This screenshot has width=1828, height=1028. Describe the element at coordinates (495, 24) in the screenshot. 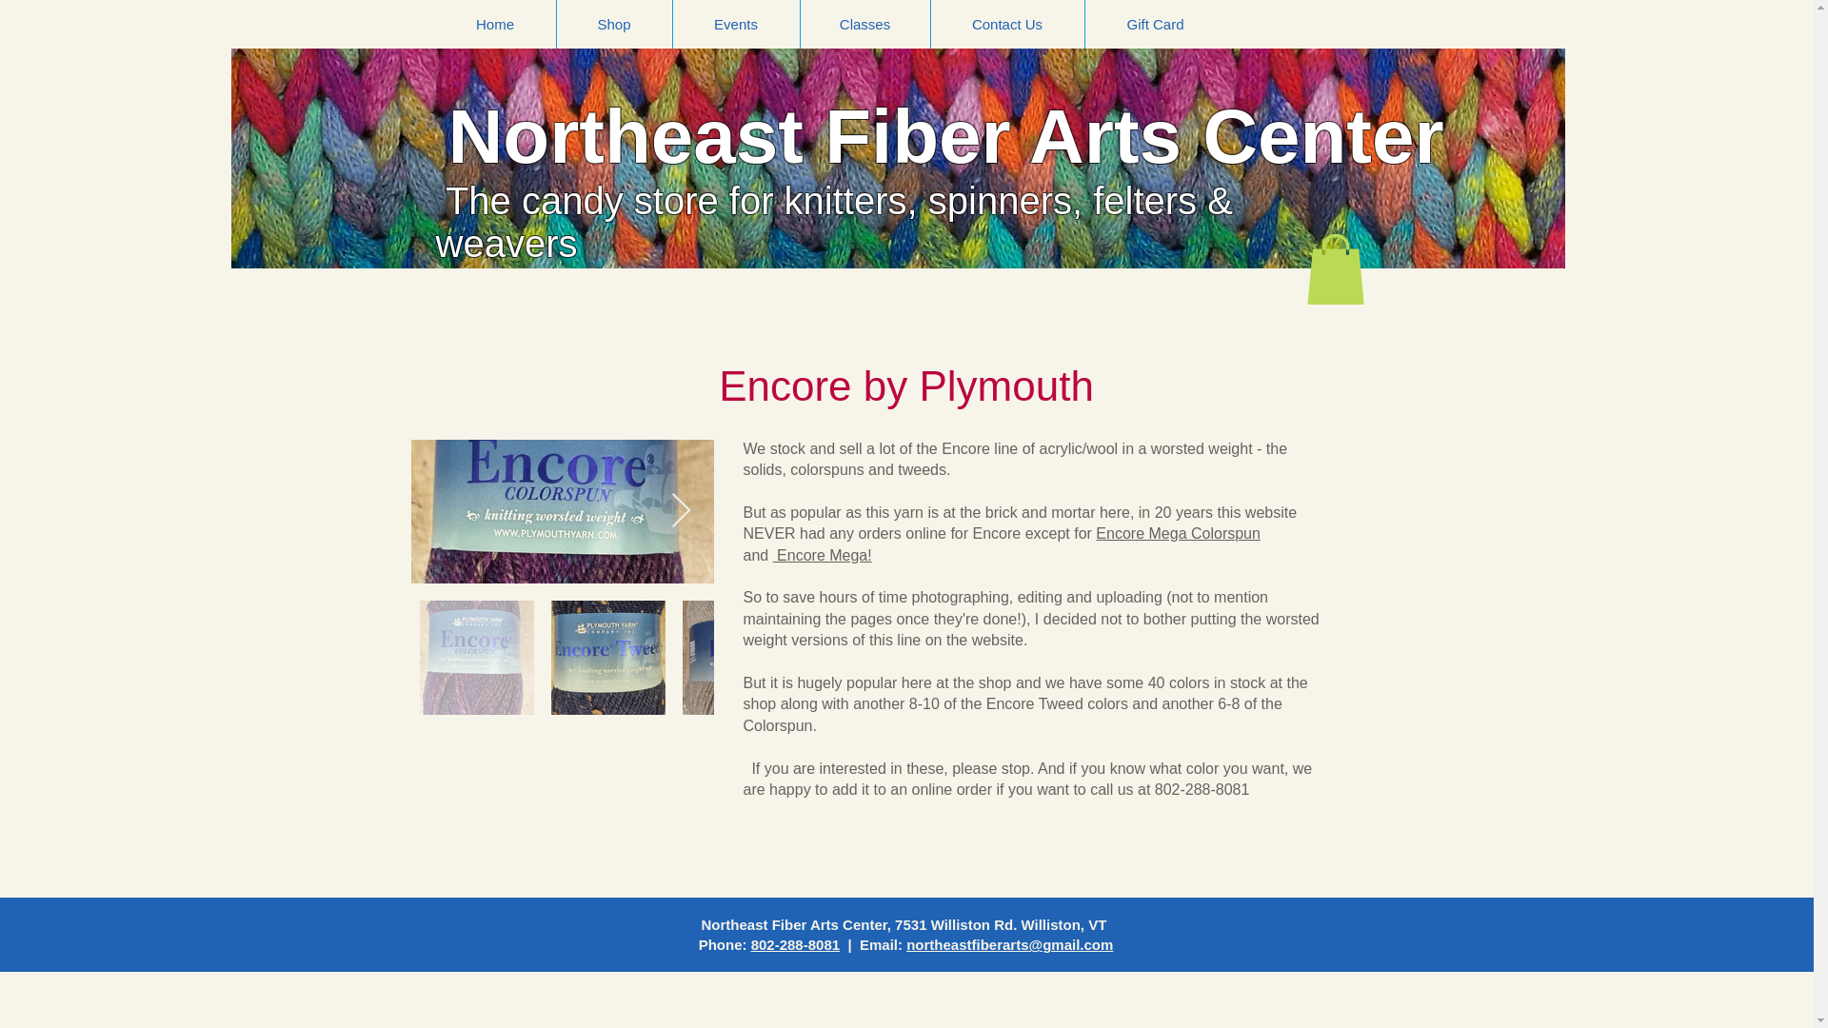

I see `Home` at that location.